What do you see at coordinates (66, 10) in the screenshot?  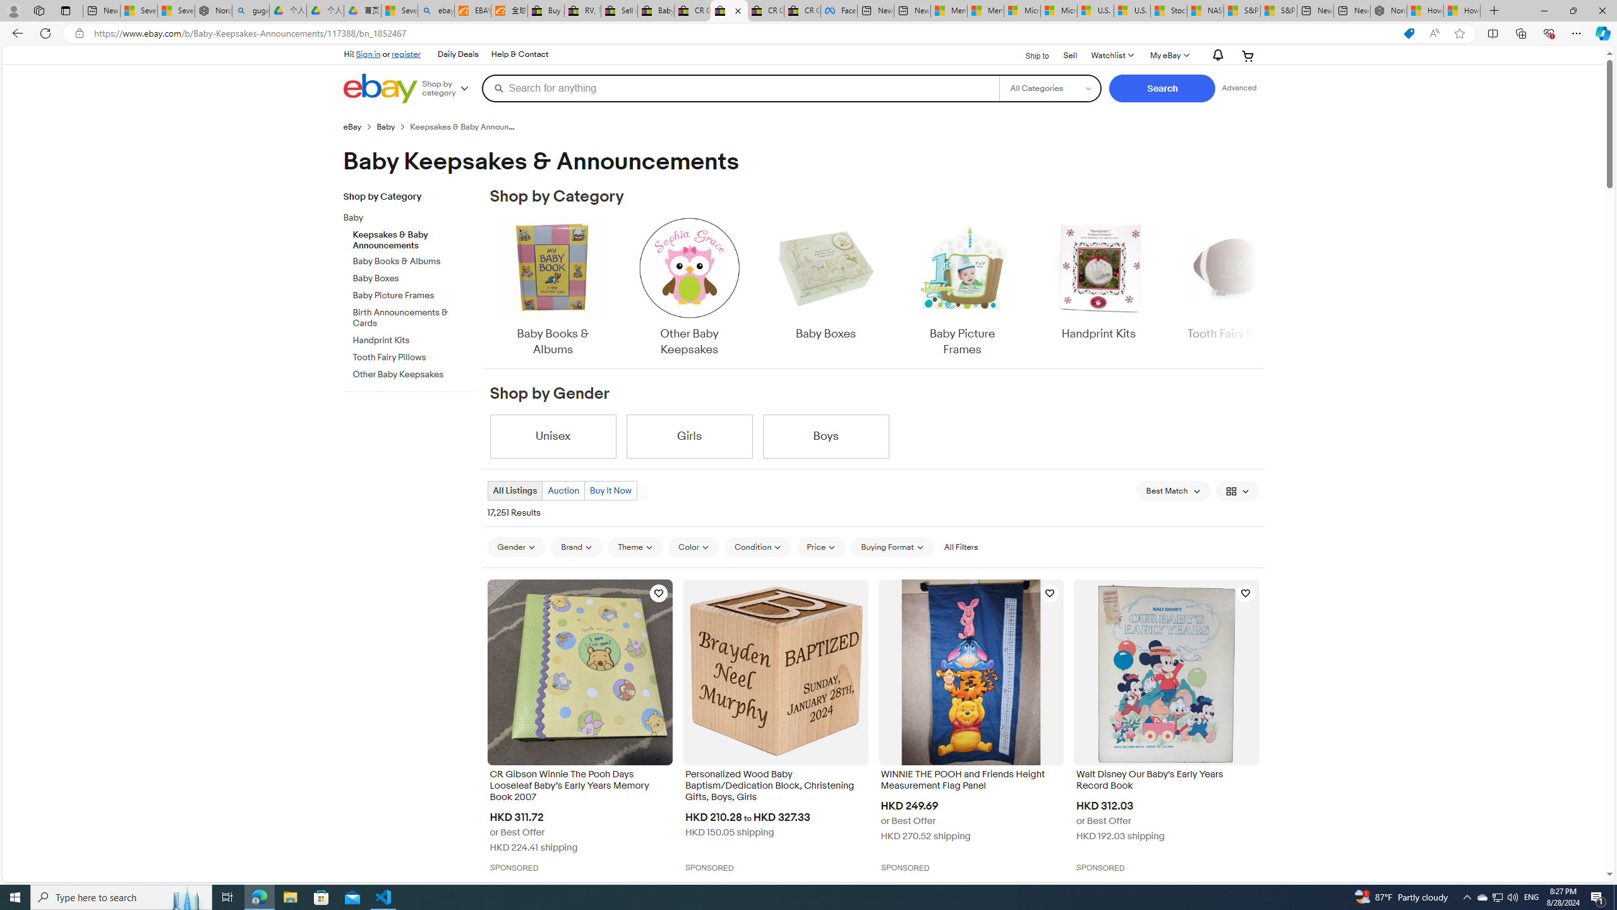 I see `Tab actions menu` at bounding box center [66, 10].